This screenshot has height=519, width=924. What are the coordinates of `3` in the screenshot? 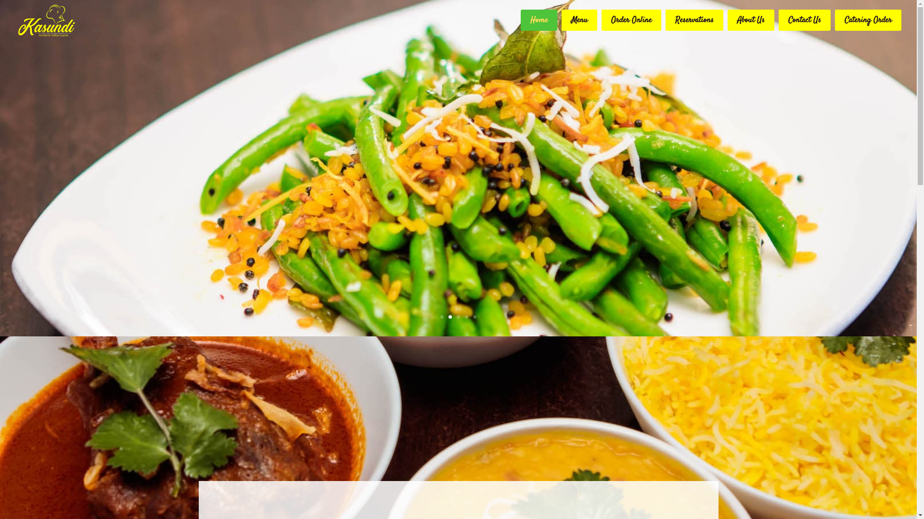 It's located at (458, 317).